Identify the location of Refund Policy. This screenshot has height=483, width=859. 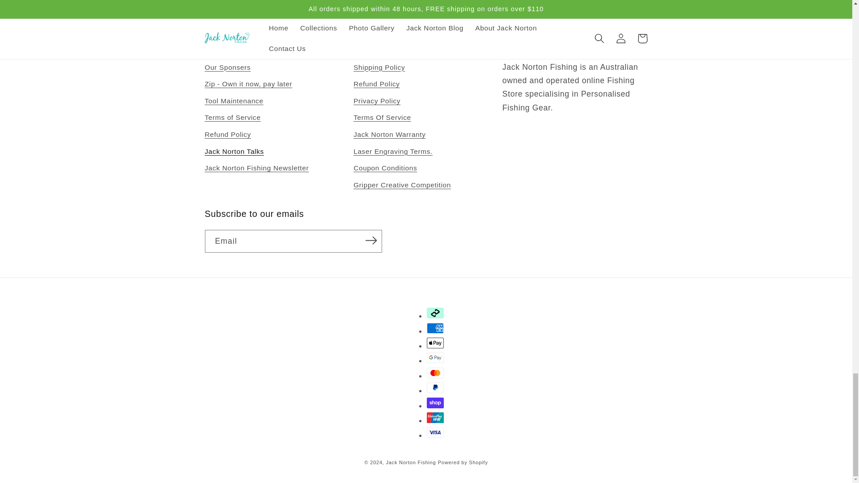
(228, 134).